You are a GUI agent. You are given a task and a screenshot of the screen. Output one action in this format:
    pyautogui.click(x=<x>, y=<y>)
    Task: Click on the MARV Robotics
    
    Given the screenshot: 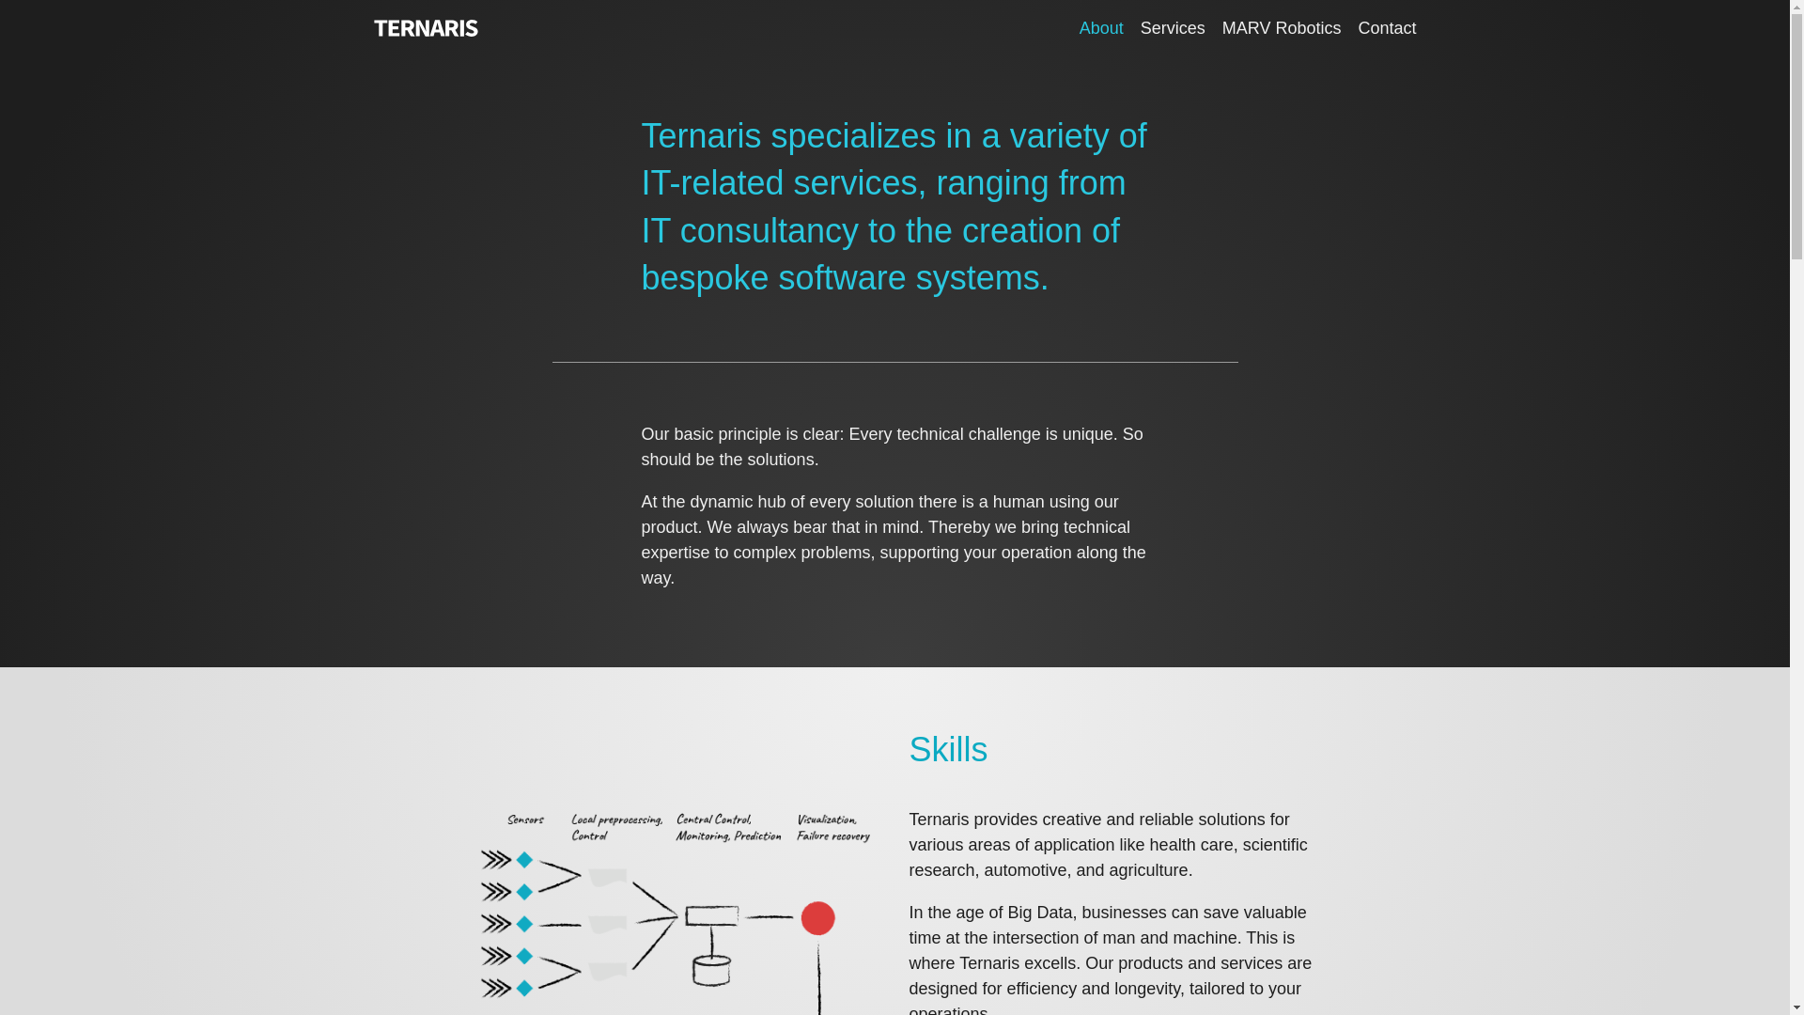 What is the action you would take?
    pyautogui.click(x=1282, y=27)
    